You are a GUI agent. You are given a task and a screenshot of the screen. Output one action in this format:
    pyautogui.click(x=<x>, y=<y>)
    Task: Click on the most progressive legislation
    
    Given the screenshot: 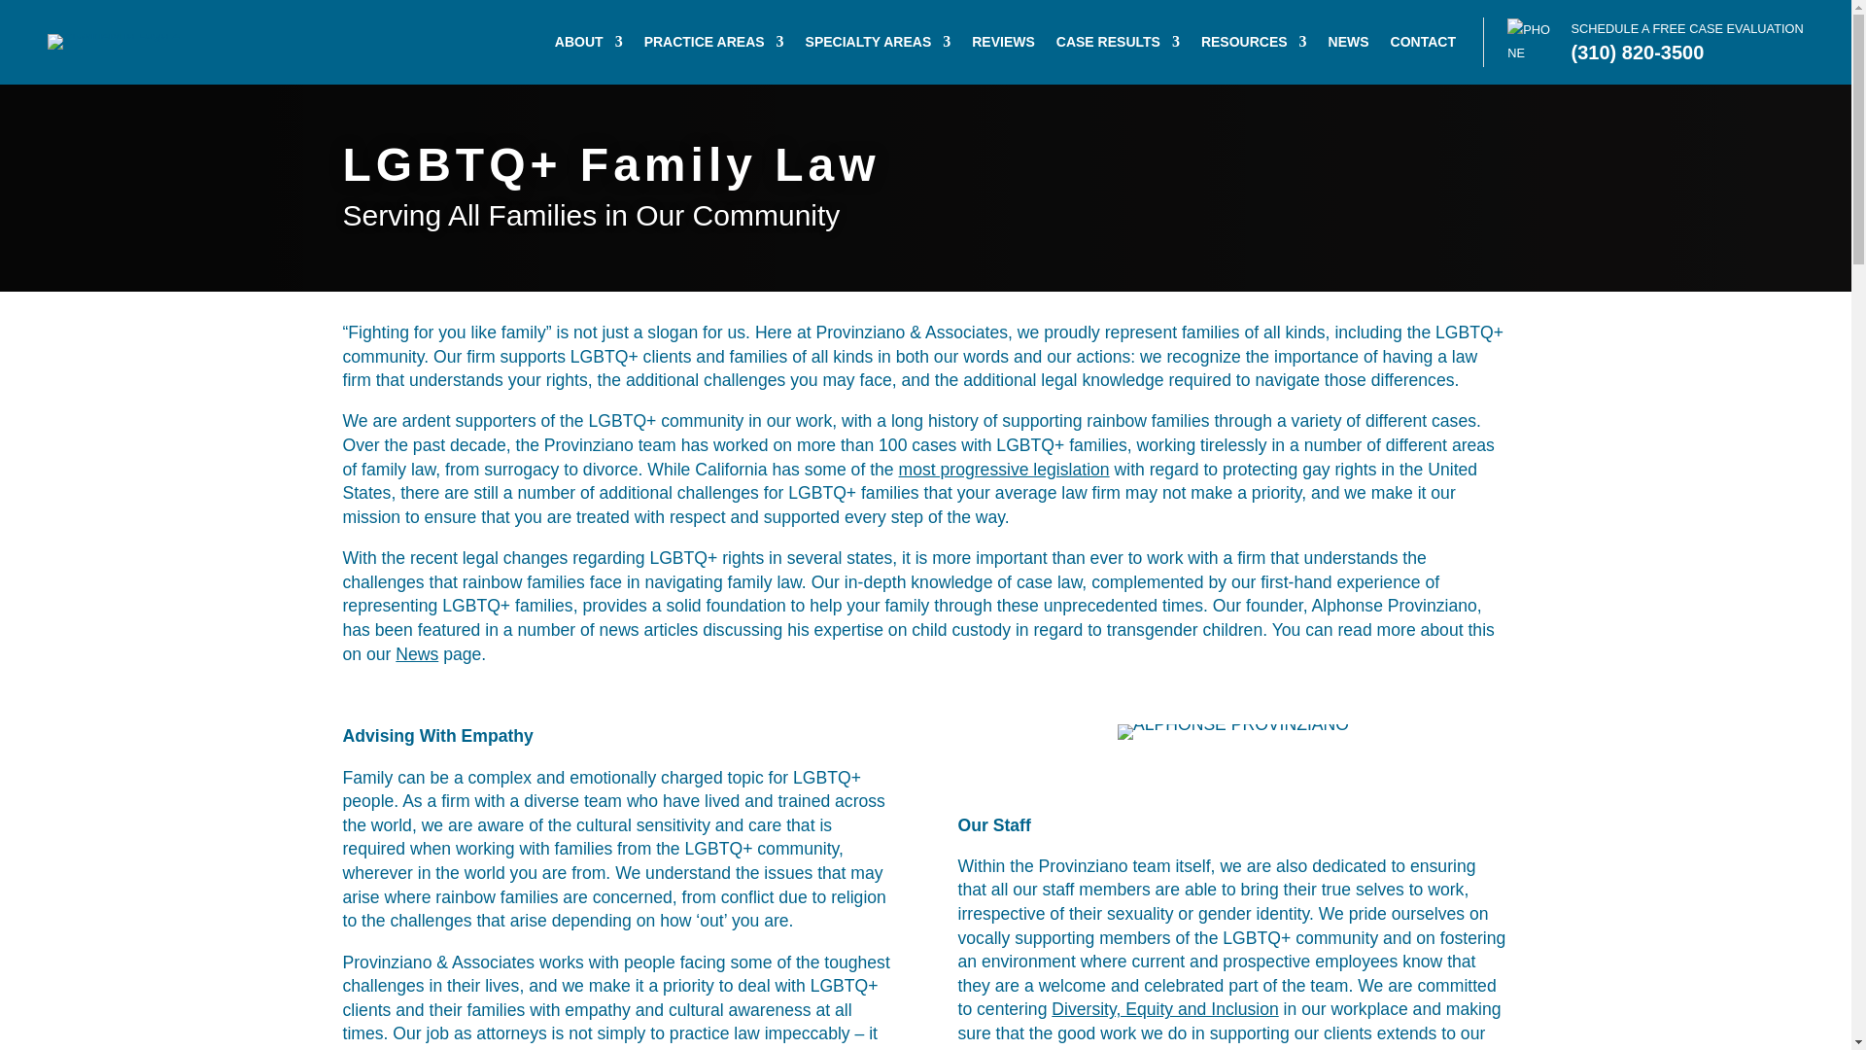 What is the action you would take?
    pyautogui.click(x=1005, y=469)
    